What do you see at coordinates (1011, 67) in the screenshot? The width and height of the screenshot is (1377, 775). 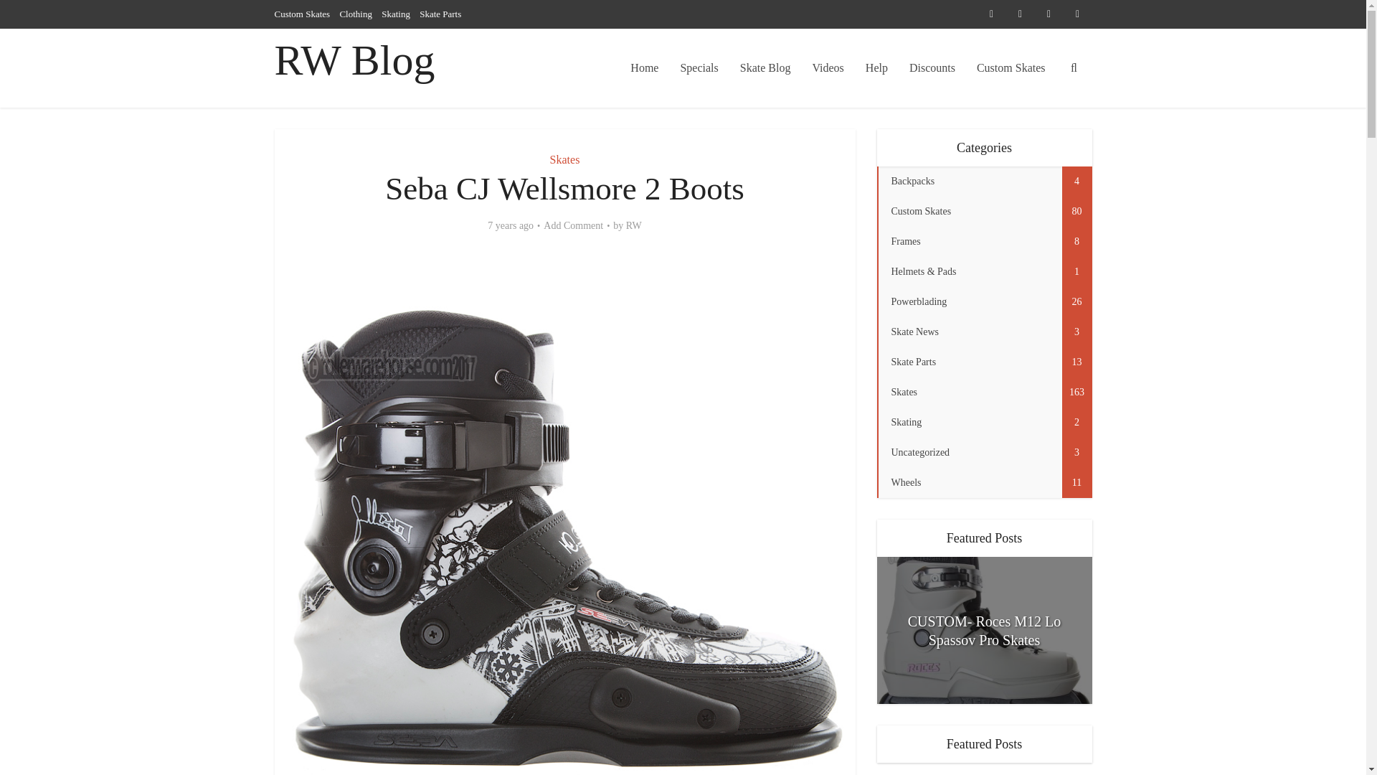 I see `Custom Skates` at bounding box center [1011, 67].